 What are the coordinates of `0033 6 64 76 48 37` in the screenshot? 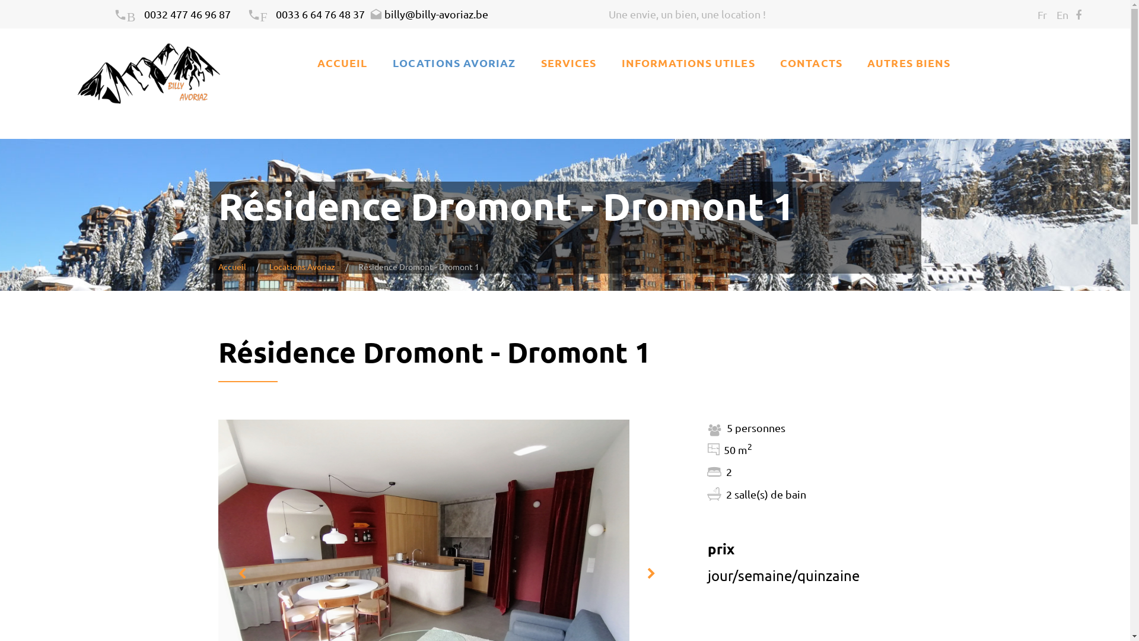 It's located at (320, 14).